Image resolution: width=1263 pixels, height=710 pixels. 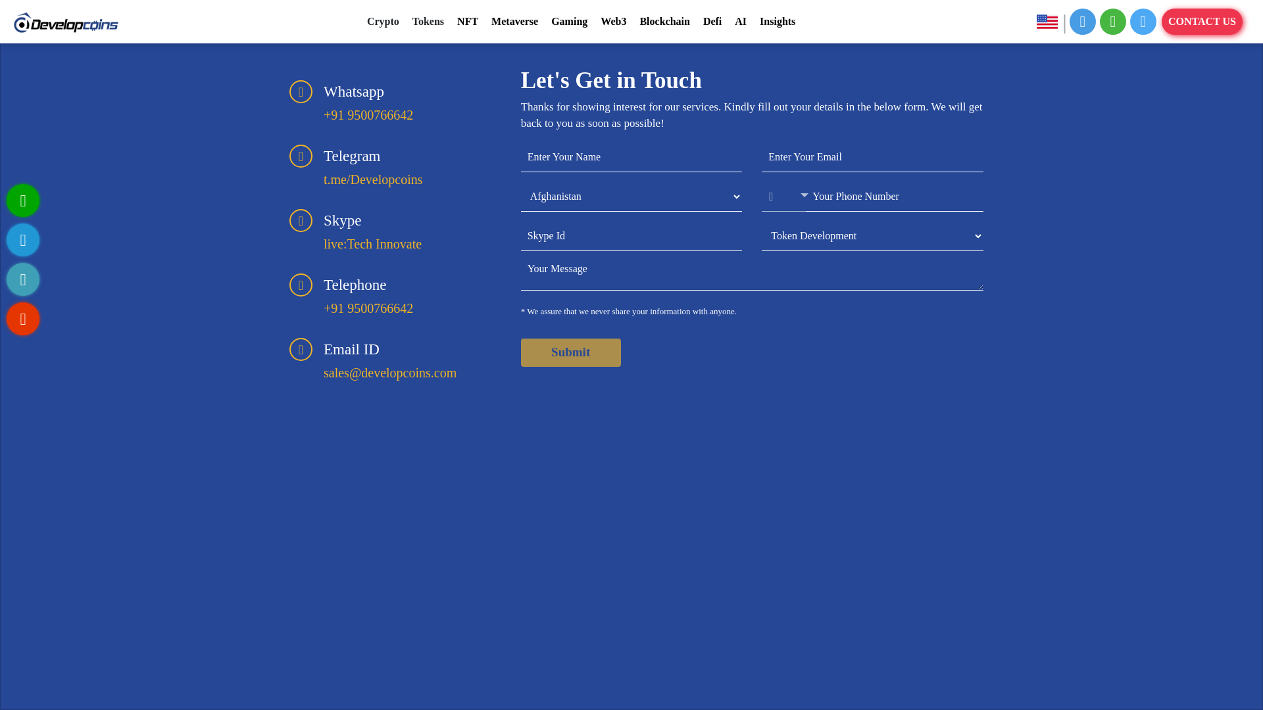 What do you see at coordinates (1047, 21) in the screenshot?
I see `flag` at bounding box center [1047, 21].